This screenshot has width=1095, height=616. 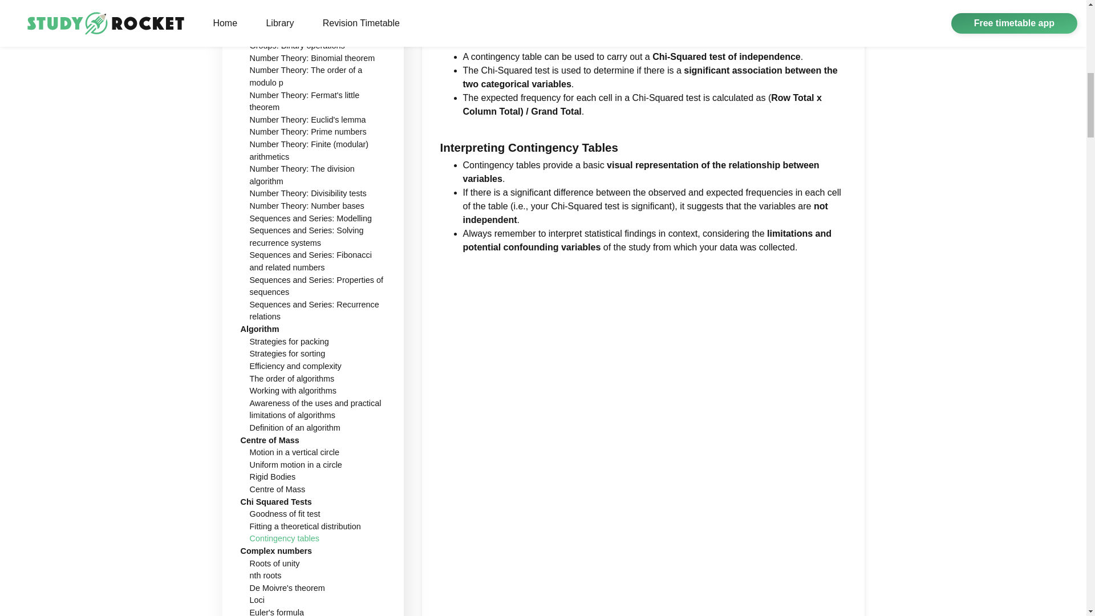 What do you see at coordinates (297, 46) in the screenshot?
I see `Groups: Binary operations` at bounding box center [297, 46].